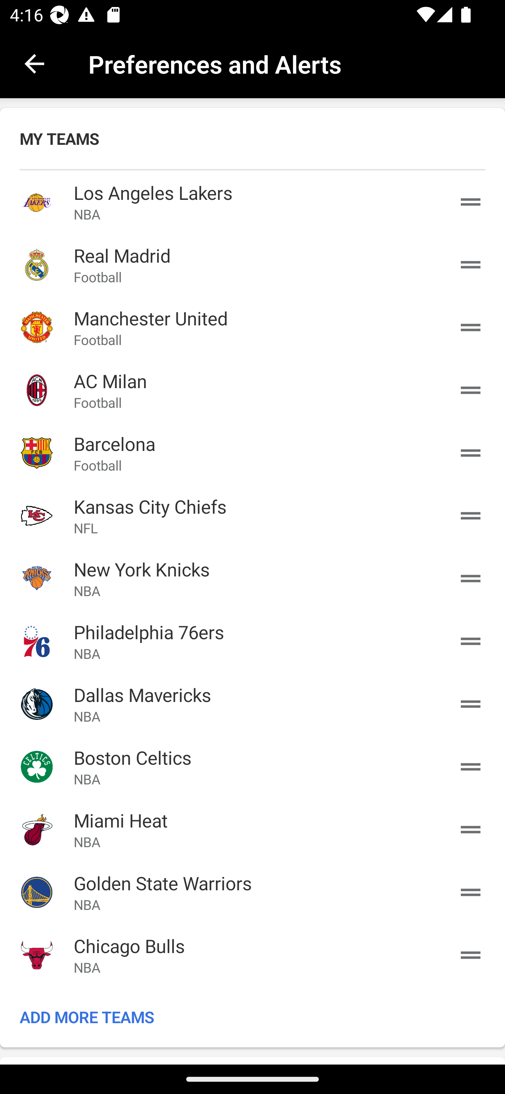  What do you see at coordinates (252, 829) in the screenshot?
I see `Miami Heat Miami Heat Miami Heat NBA NBA` at bounding box center [252, 829].